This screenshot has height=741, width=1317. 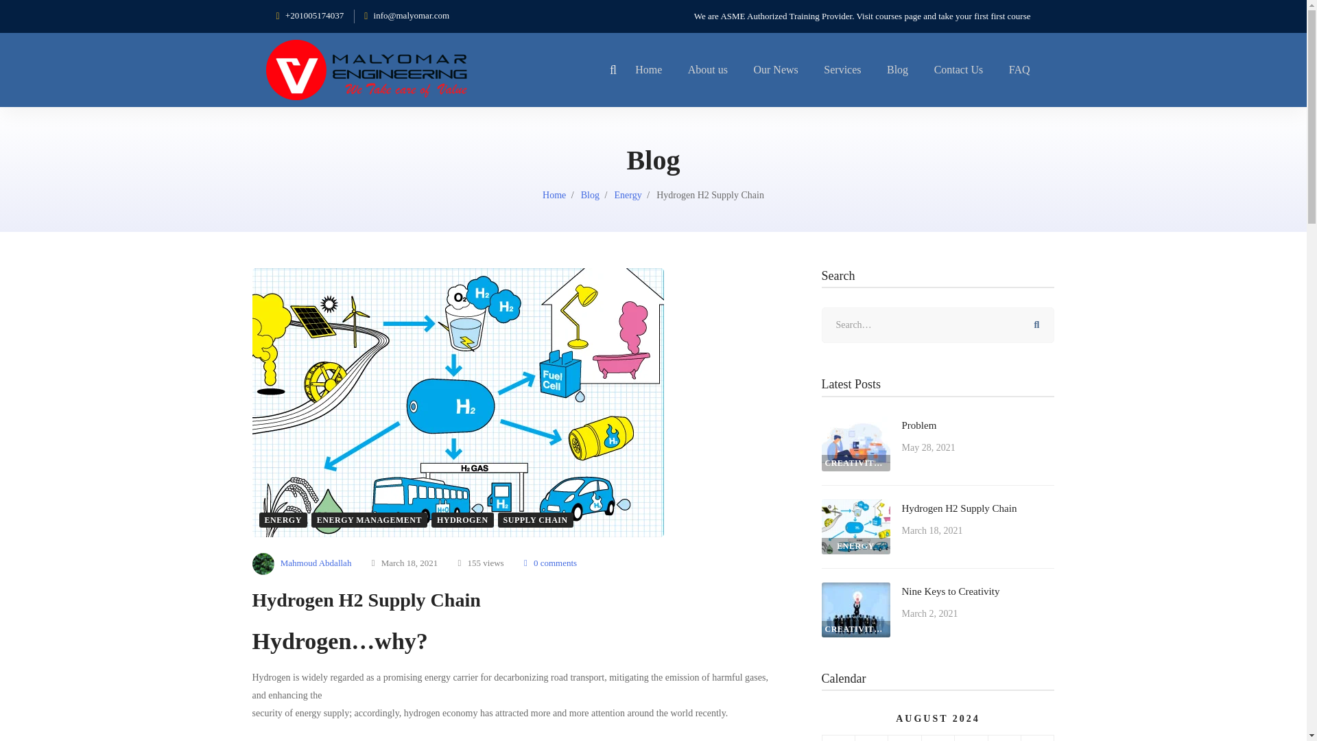 I want to click on ENERGY MANAGEMENT, so click(x=369, y=520).